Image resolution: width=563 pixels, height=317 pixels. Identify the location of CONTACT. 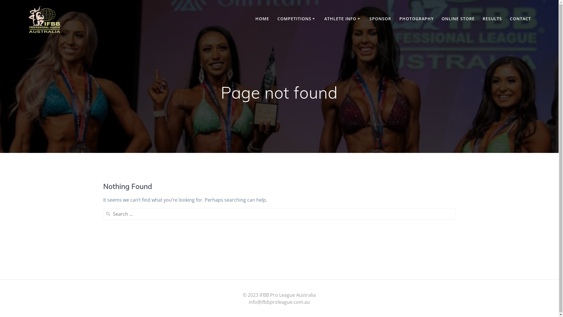
(520, 19).